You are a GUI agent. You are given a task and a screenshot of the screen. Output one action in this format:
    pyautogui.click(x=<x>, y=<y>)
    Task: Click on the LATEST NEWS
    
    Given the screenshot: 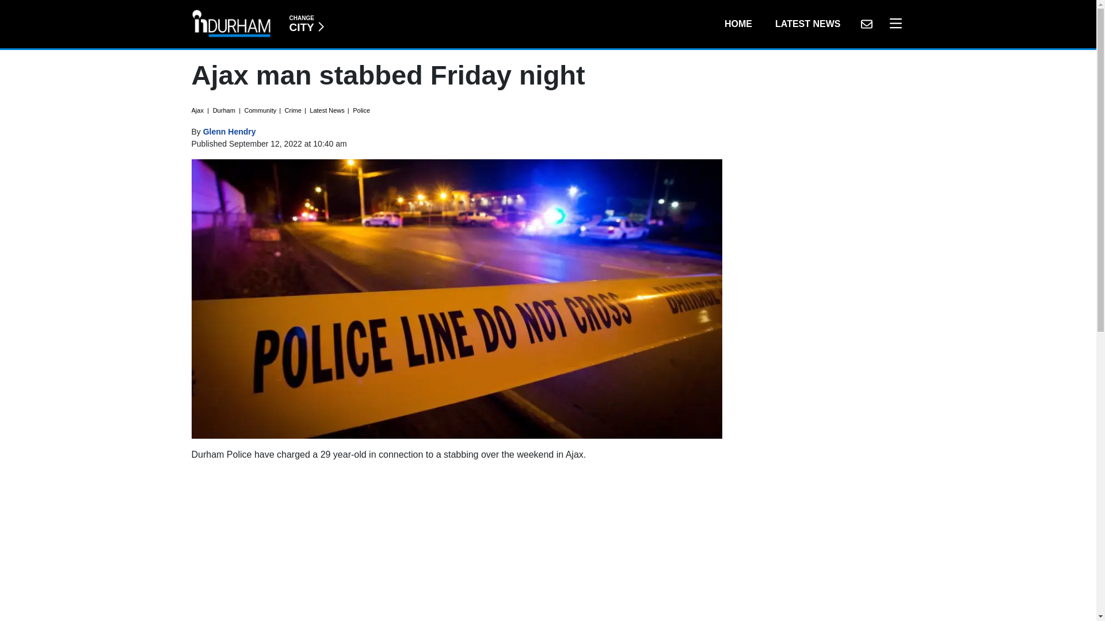 What is the action you would take?
    pyautogui.click(x=306, y=24)
    